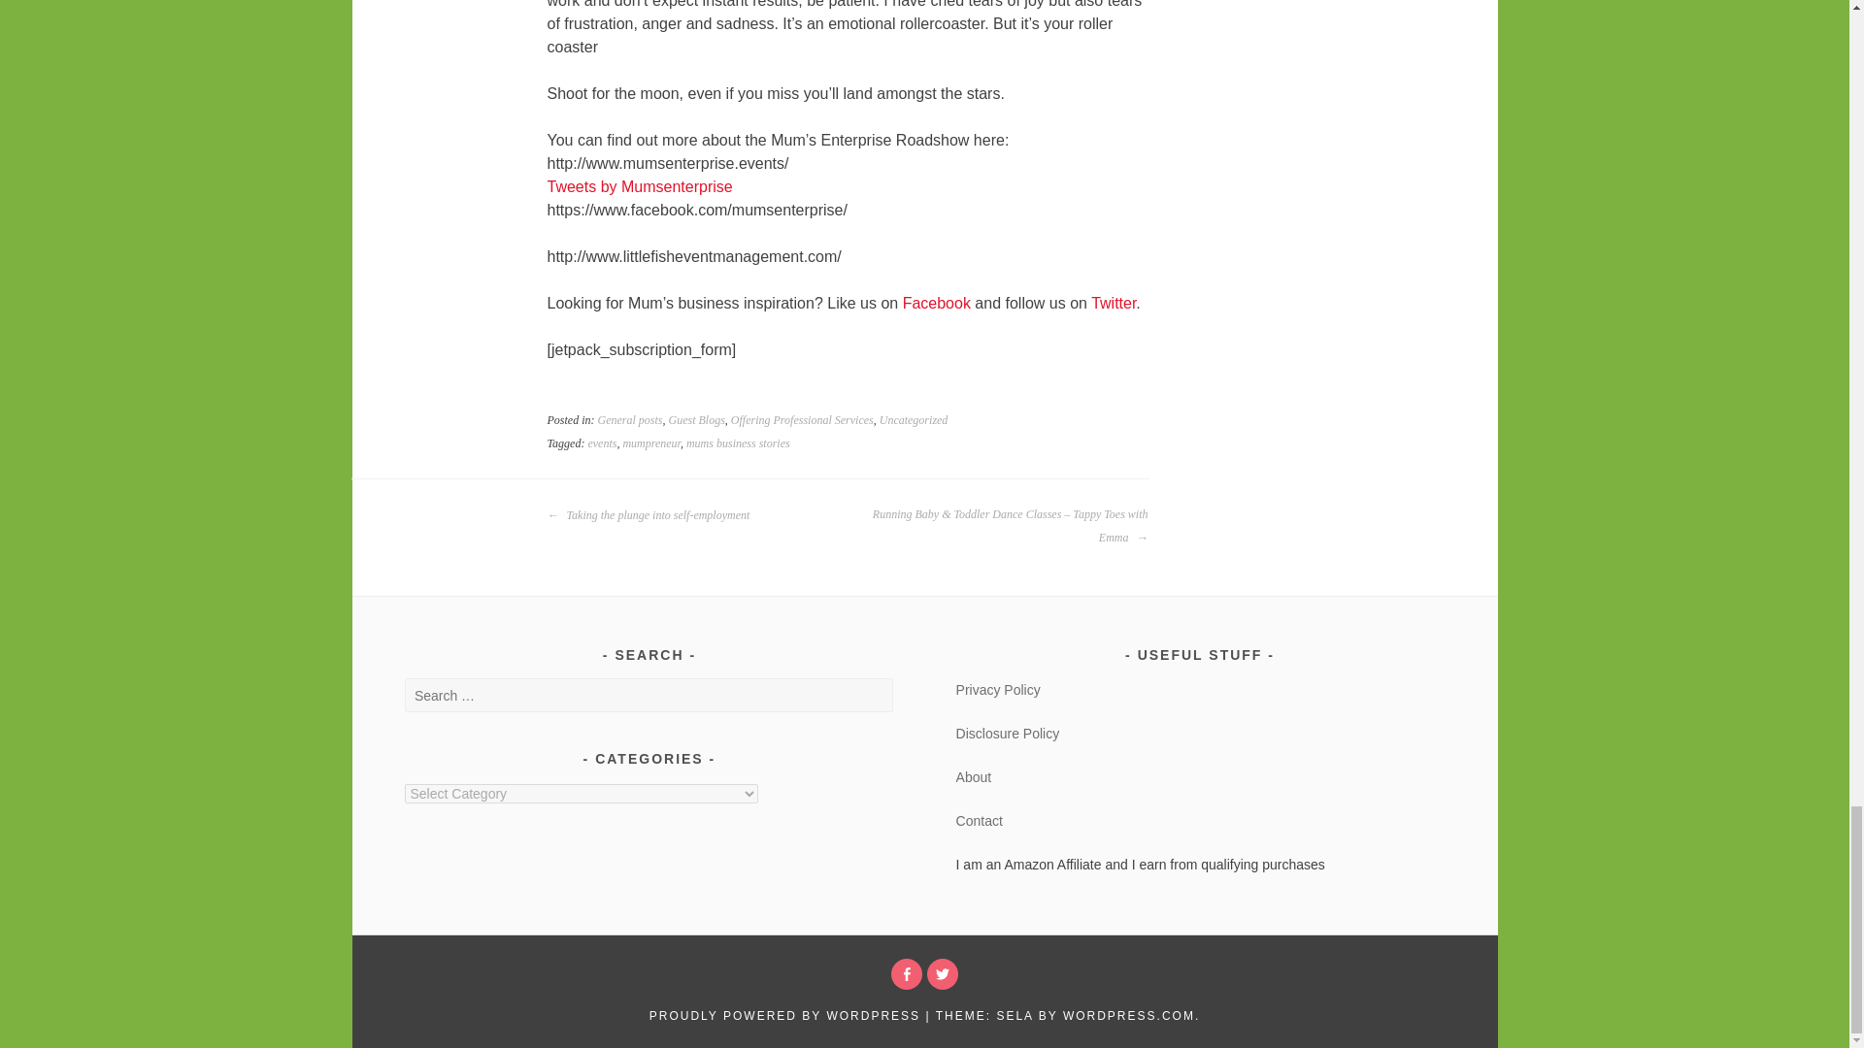 This screenshot has width=1864, height=1048. I want to click on WORDPRESS.COM, so click(1128, 1016).